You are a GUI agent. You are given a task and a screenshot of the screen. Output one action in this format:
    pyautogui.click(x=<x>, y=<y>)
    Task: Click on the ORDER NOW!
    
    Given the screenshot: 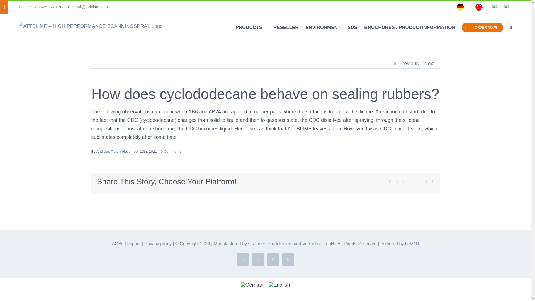 What is the action you would take?
    pyautogui.click(x=482, y=27)
    